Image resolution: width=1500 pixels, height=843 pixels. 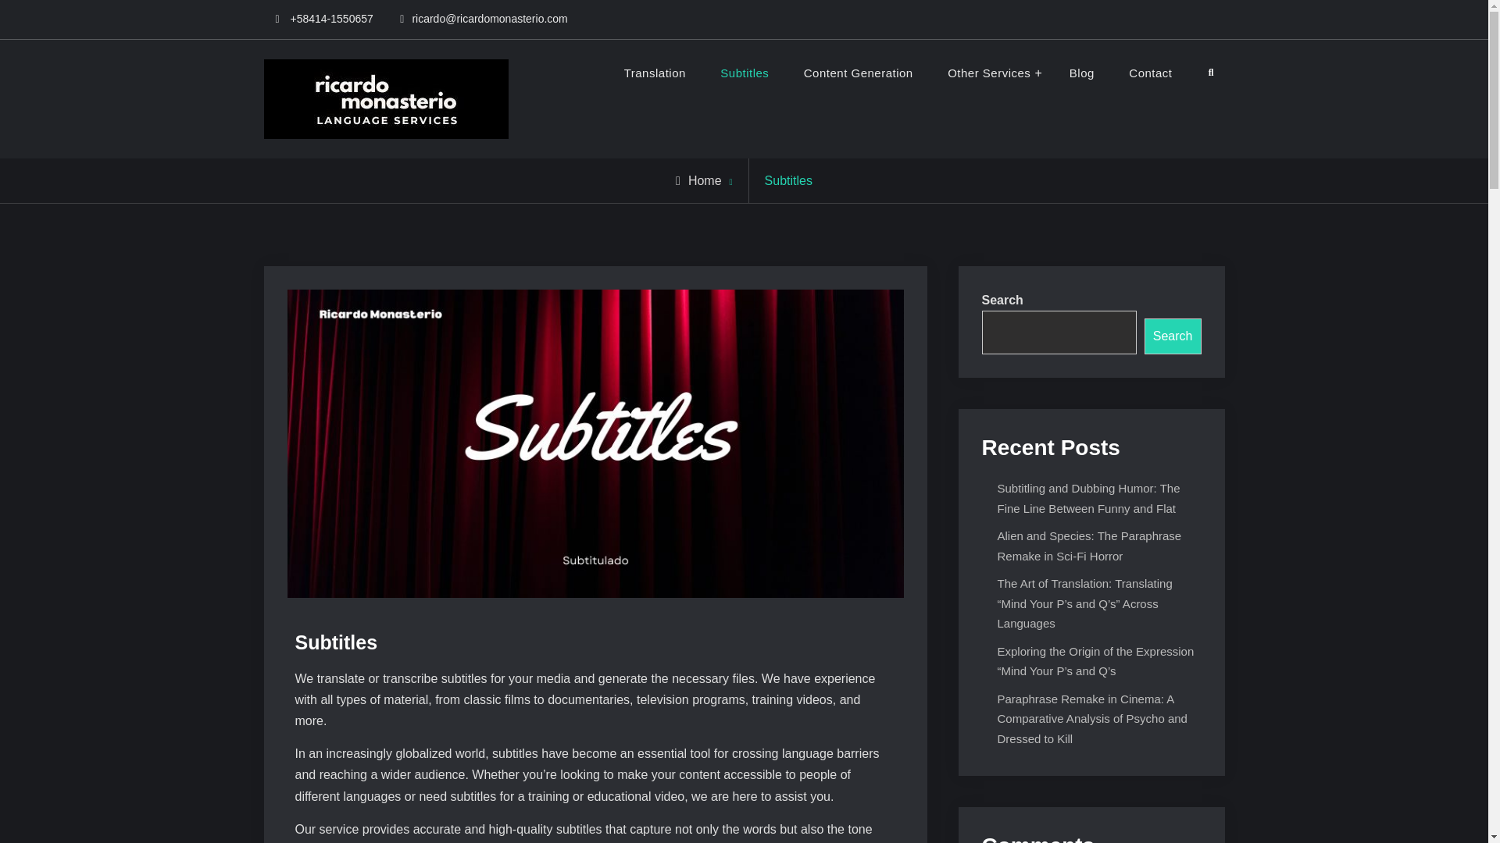 What do you see at coordinates (1081, 73) in the screenshot?
I see `Blog` at bounding box center [1081, 73].